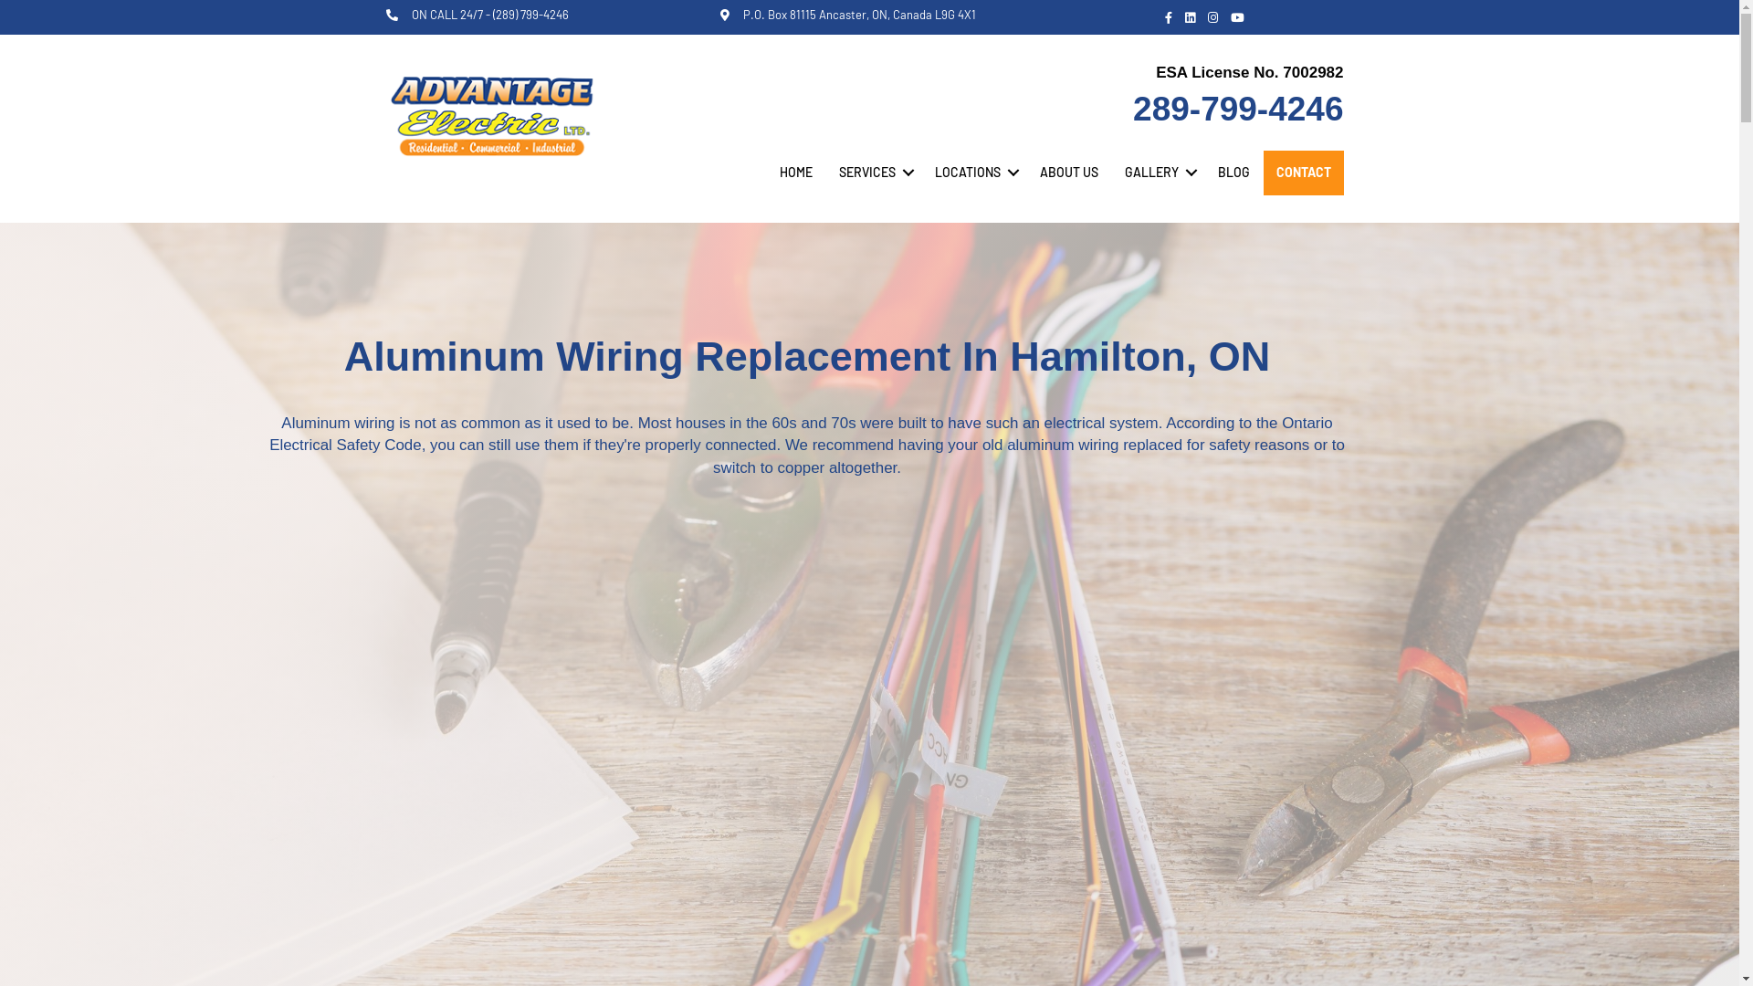 This screenshot has width=1753, height=986. Describe the element at coordinates (1234, 173) in the screenshot. I see `BLOG` at that location.